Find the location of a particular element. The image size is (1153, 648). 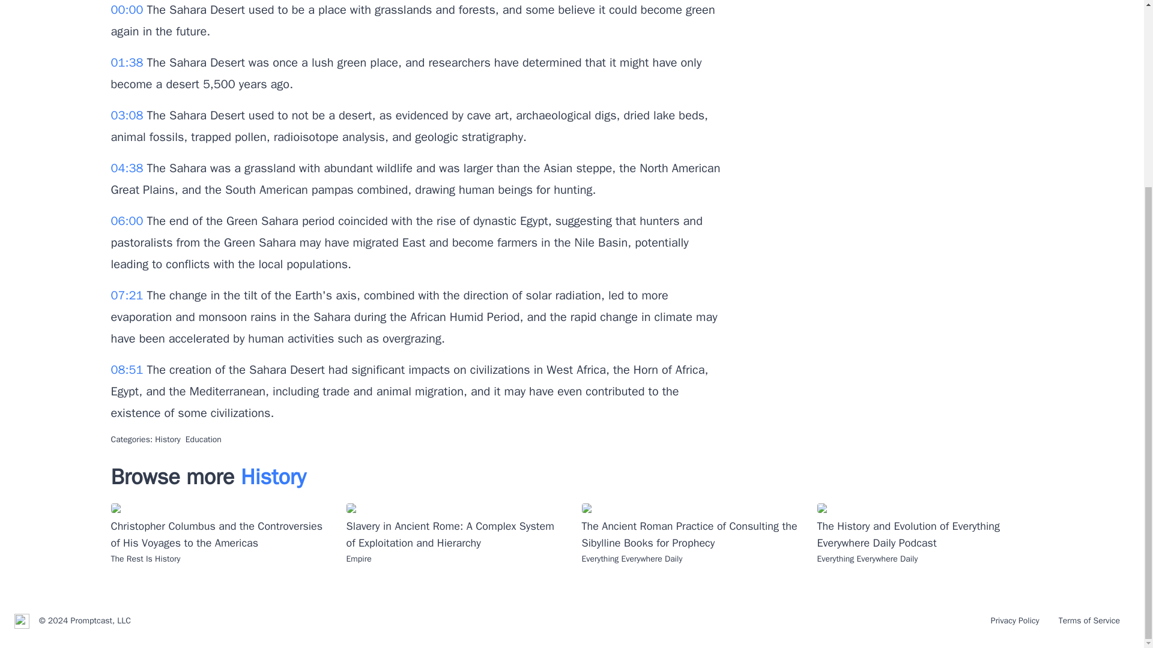

Education is located at coordinates (203, 439).